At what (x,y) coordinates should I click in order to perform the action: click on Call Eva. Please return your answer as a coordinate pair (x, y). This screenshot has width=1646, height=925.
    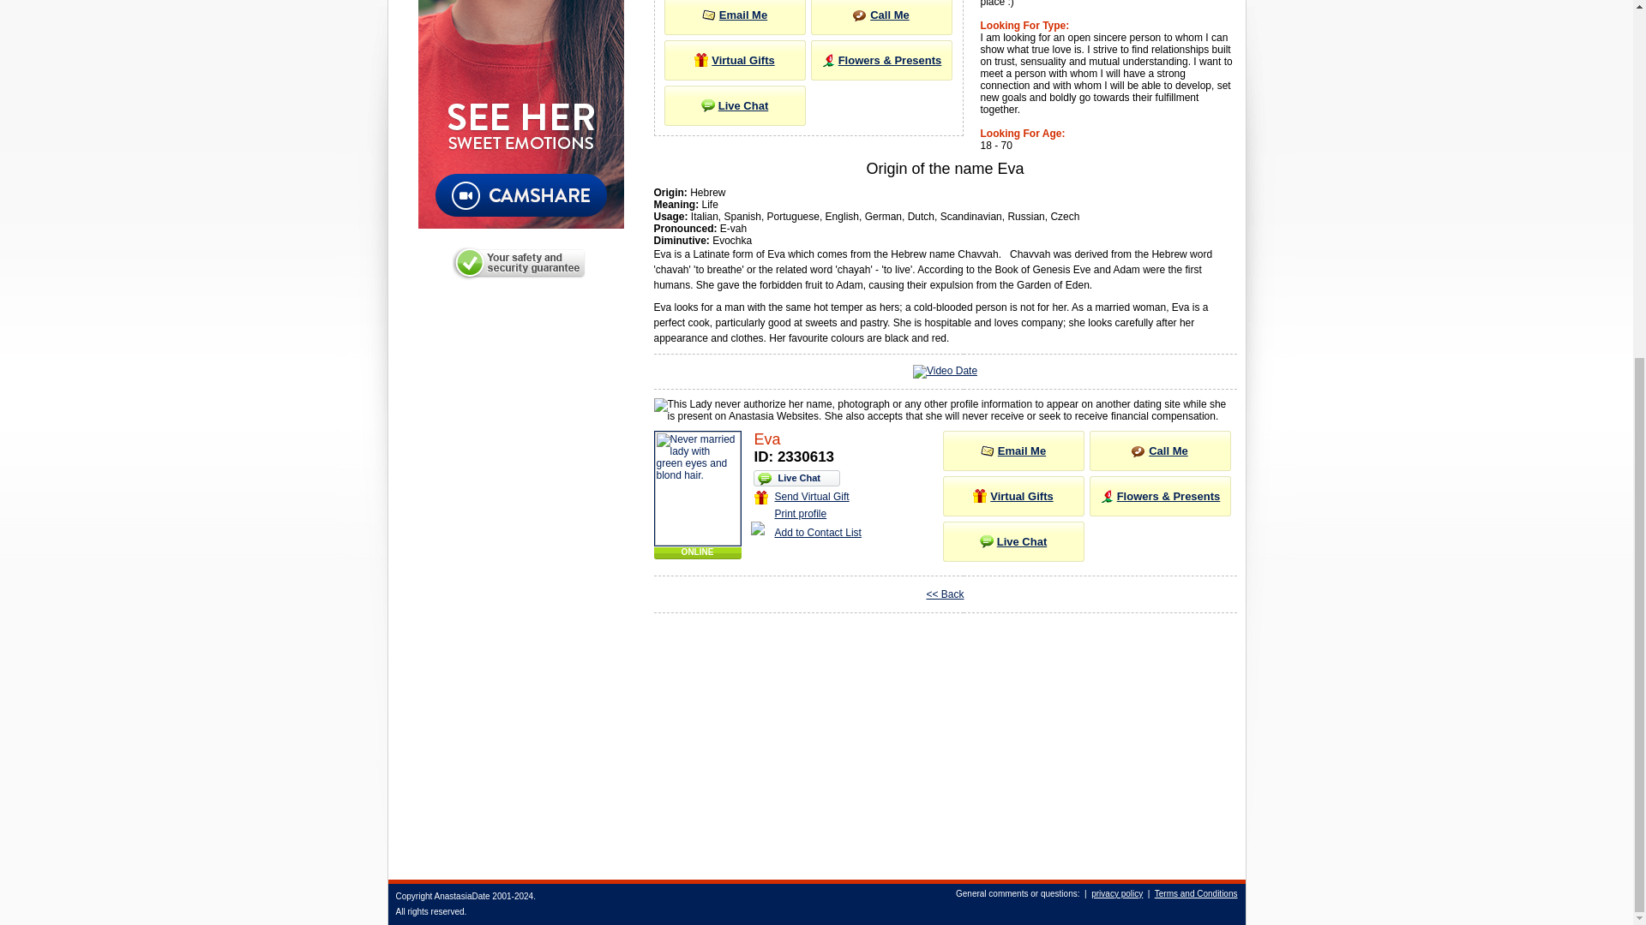
    Looking at the image, I should click on (881, 14).